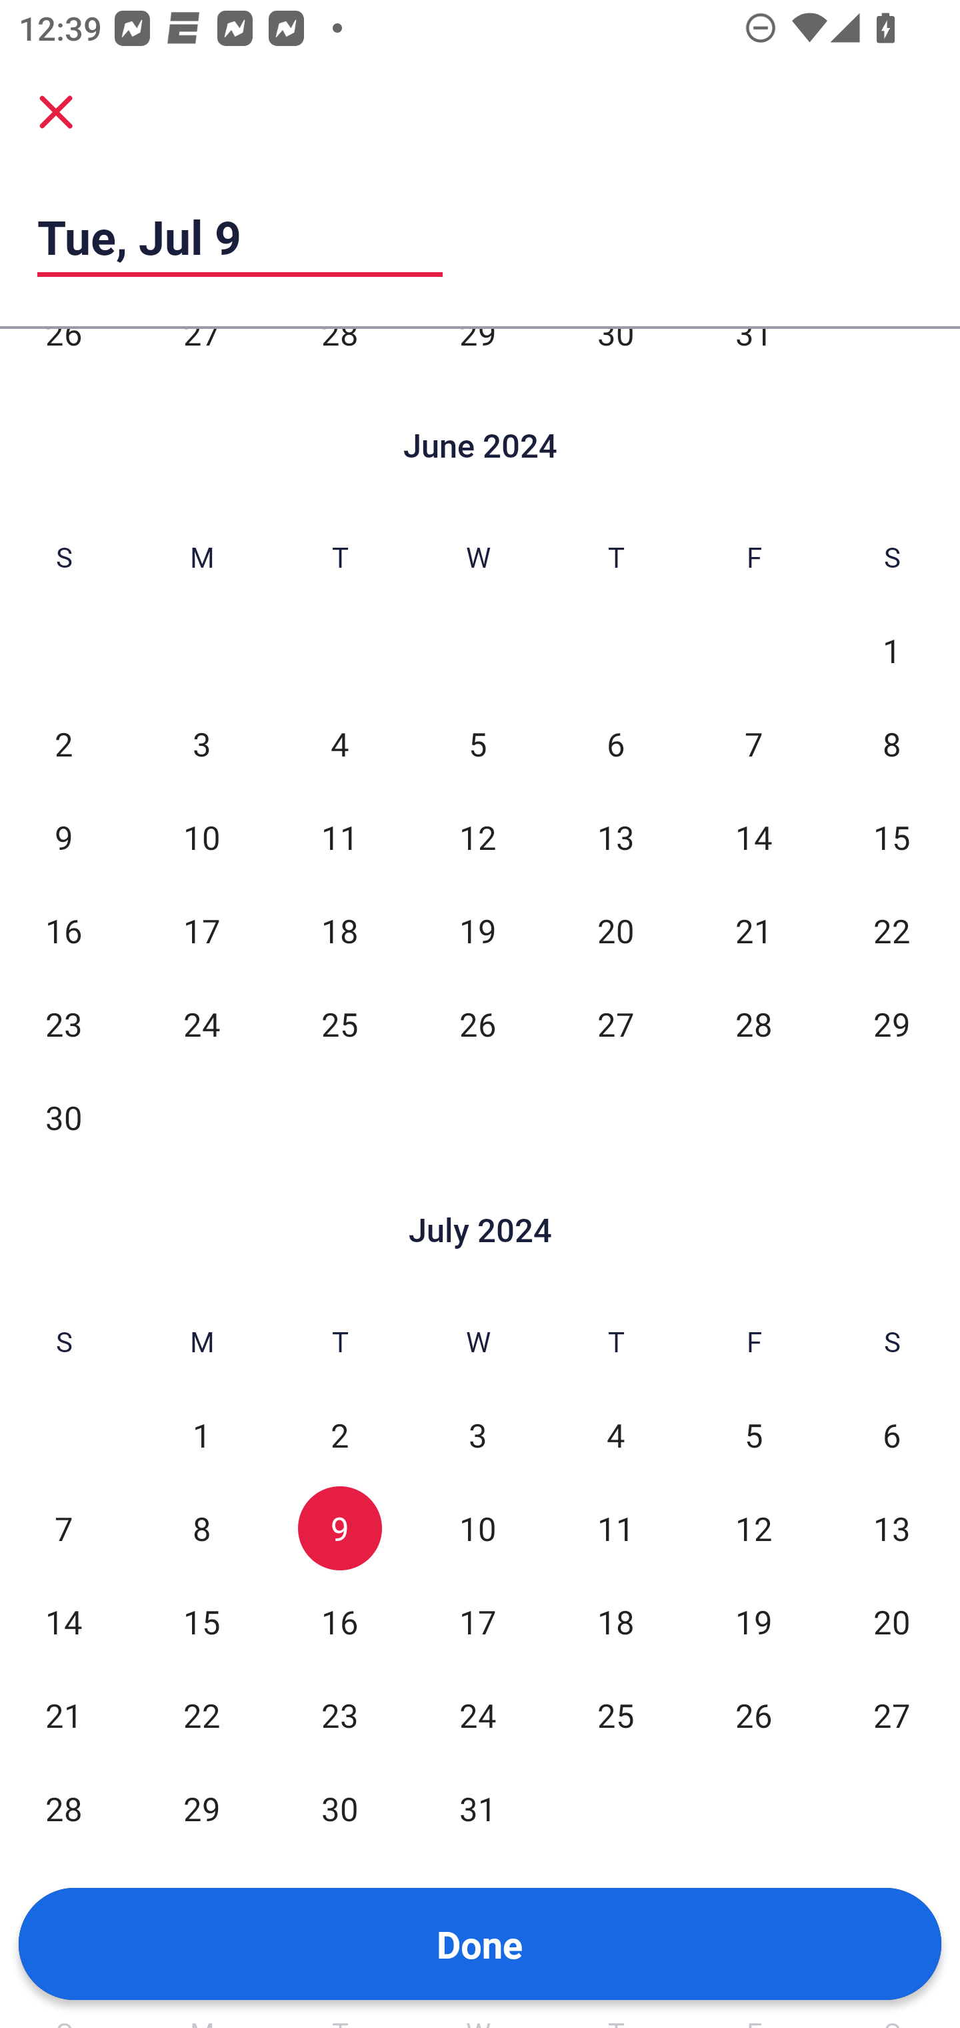 This screenshot has height=2028, width=960. I want to click on 9 Sun, Jun 9, Not Selected, so click(63, 837).